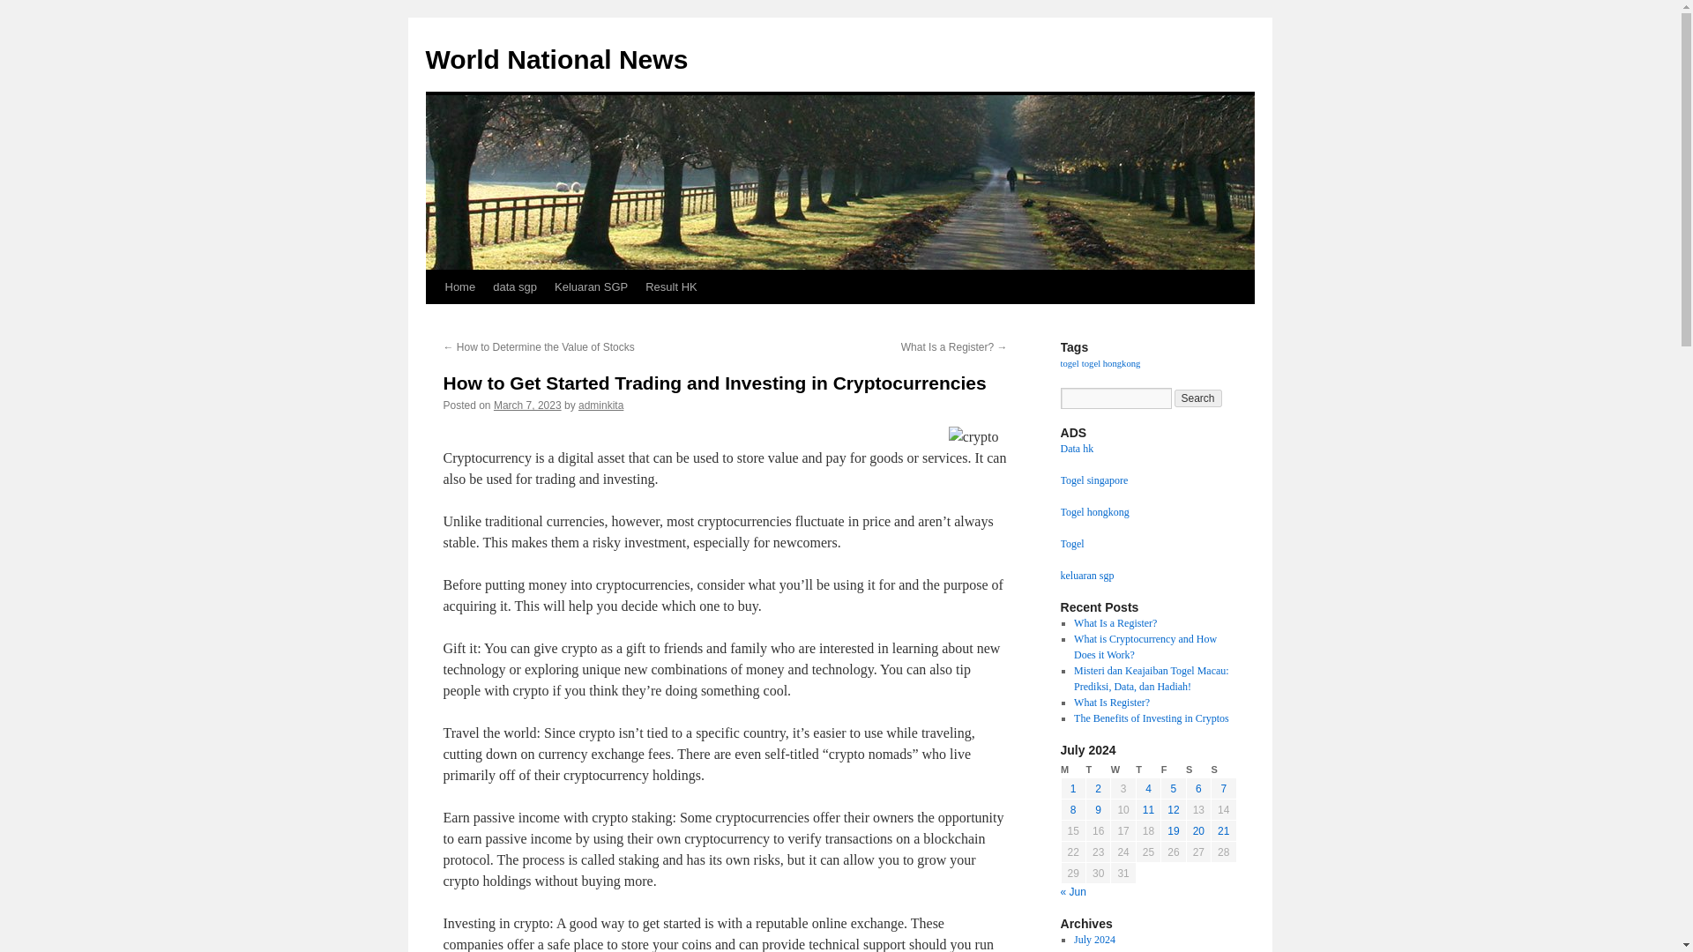 This screenshot has height=952, width=1693. I want to click on adminkita, so click(600, 405).